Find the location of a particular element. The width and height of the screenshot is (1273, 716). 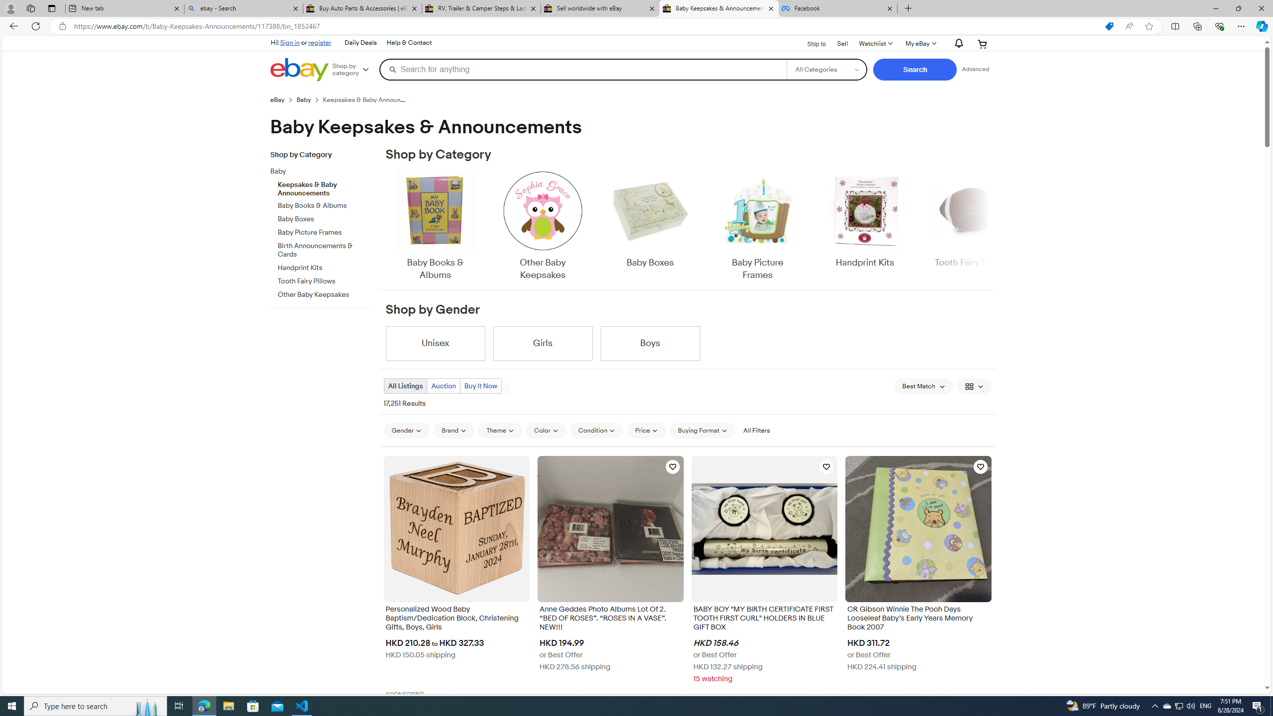

Baby Picture Frames is located at coordinates (757, 227).